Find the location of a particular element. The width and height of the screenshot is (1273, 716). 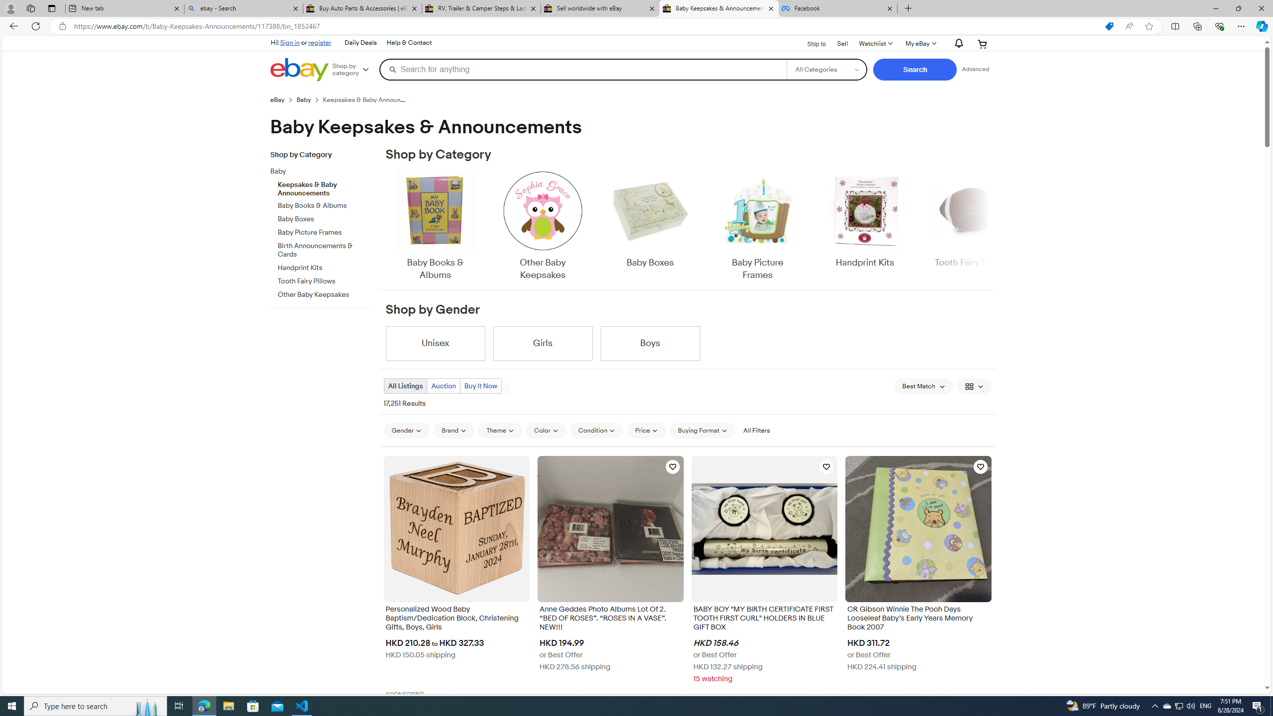

Baby Picture Frames is located at coordinates (757, 227).